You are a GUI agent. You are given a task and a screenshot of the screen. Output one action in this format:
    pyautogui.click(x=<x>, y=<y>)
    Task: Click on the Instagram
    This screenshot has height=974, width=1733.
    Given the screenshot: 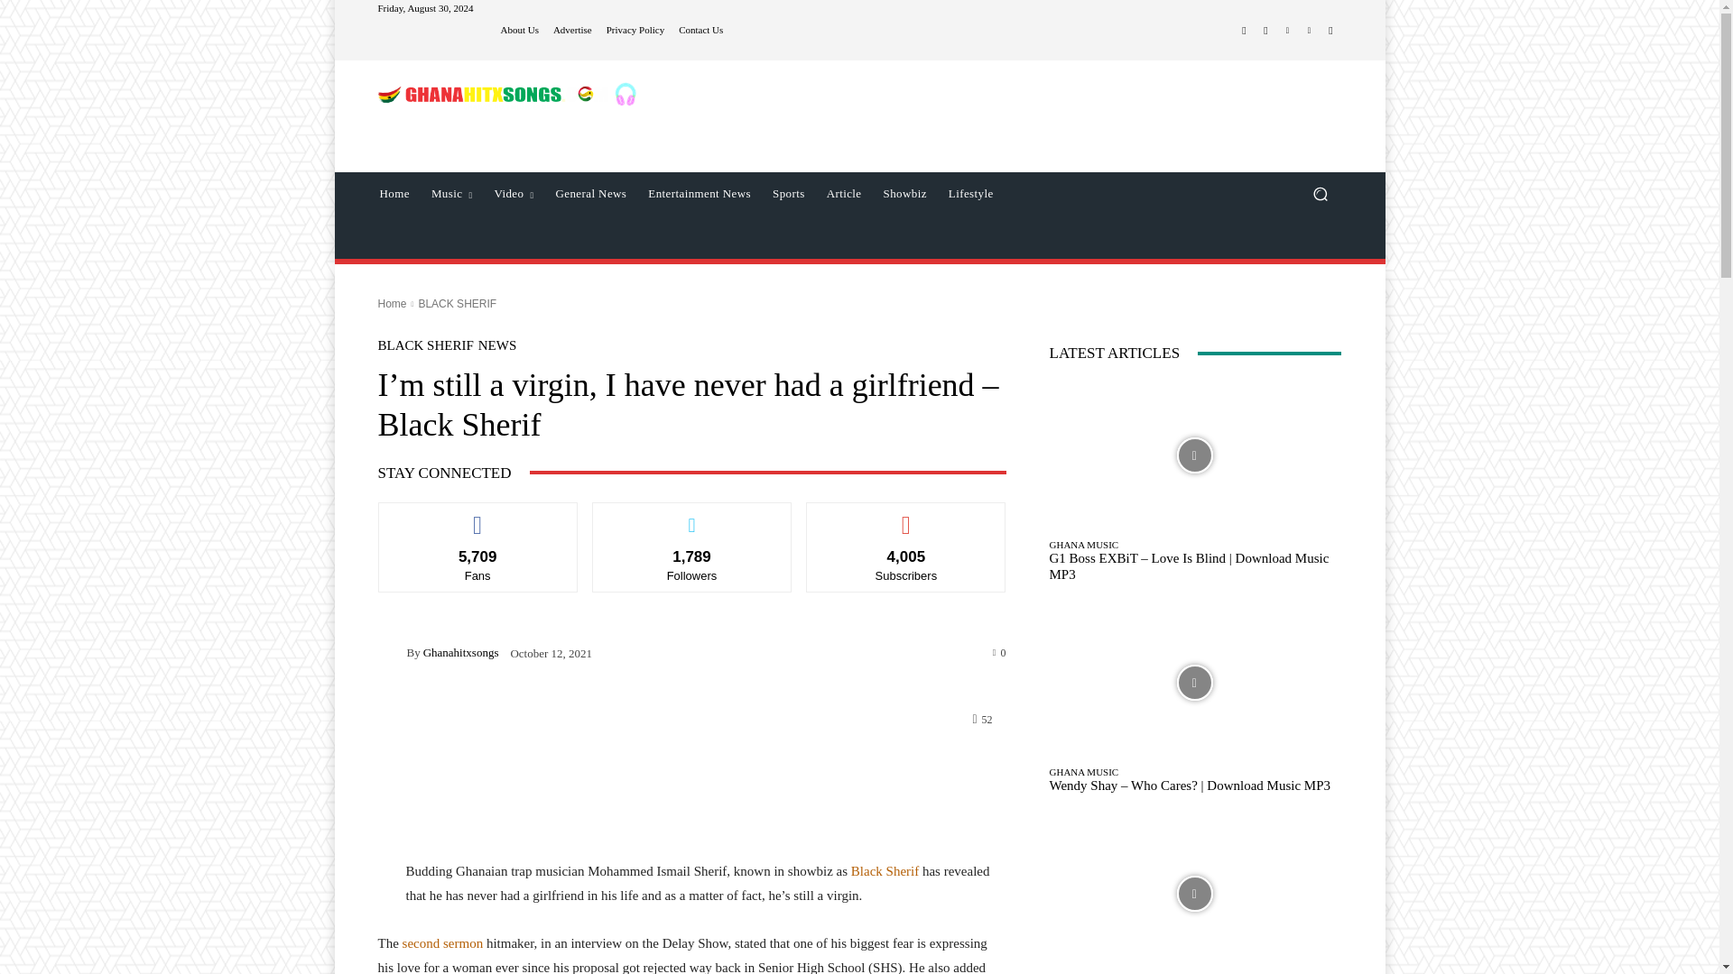 What is the action you would take?
    pyautogui.click(x=1265, y=31)
    